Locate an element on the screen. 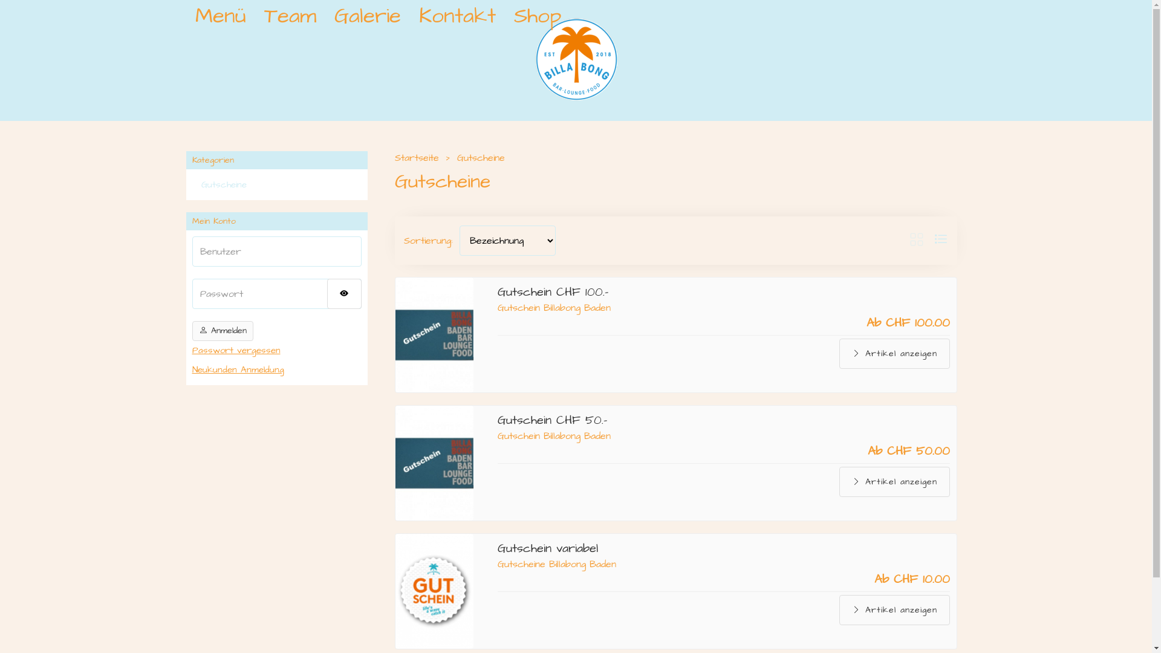  Gutscheine is located at coordinates (481, 158).